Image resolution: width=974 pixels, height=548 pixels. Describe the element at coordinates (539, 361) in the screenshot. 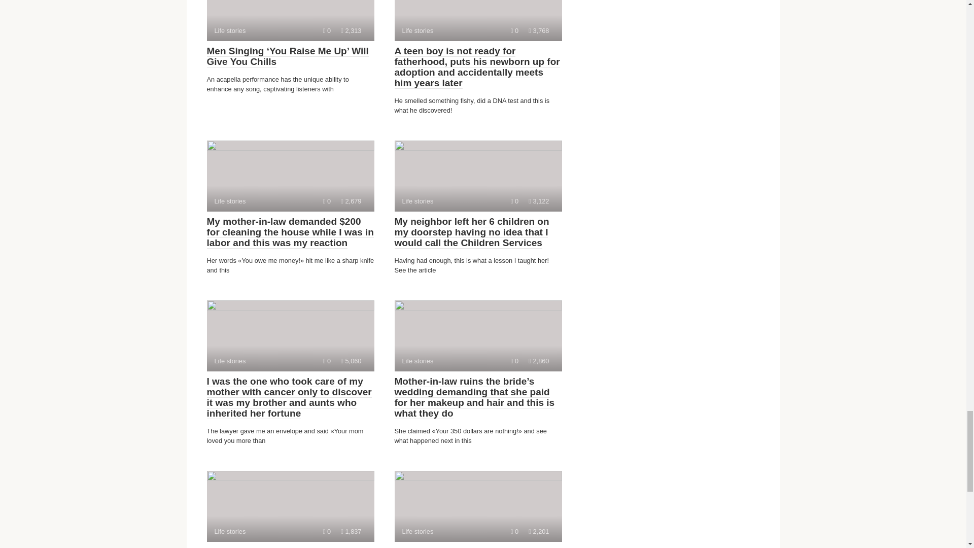

I see `Views` at that location.